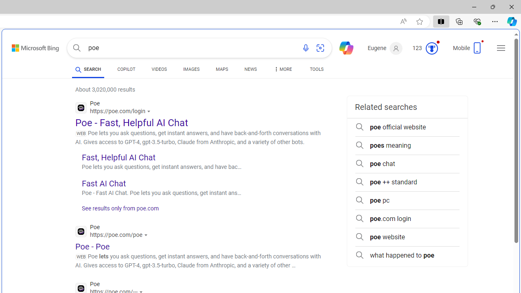 The width and height of the screenshot is (521, 293). Describe the element at coordinates (222, 71) in the screenshot. I see `MAPS` at that location.